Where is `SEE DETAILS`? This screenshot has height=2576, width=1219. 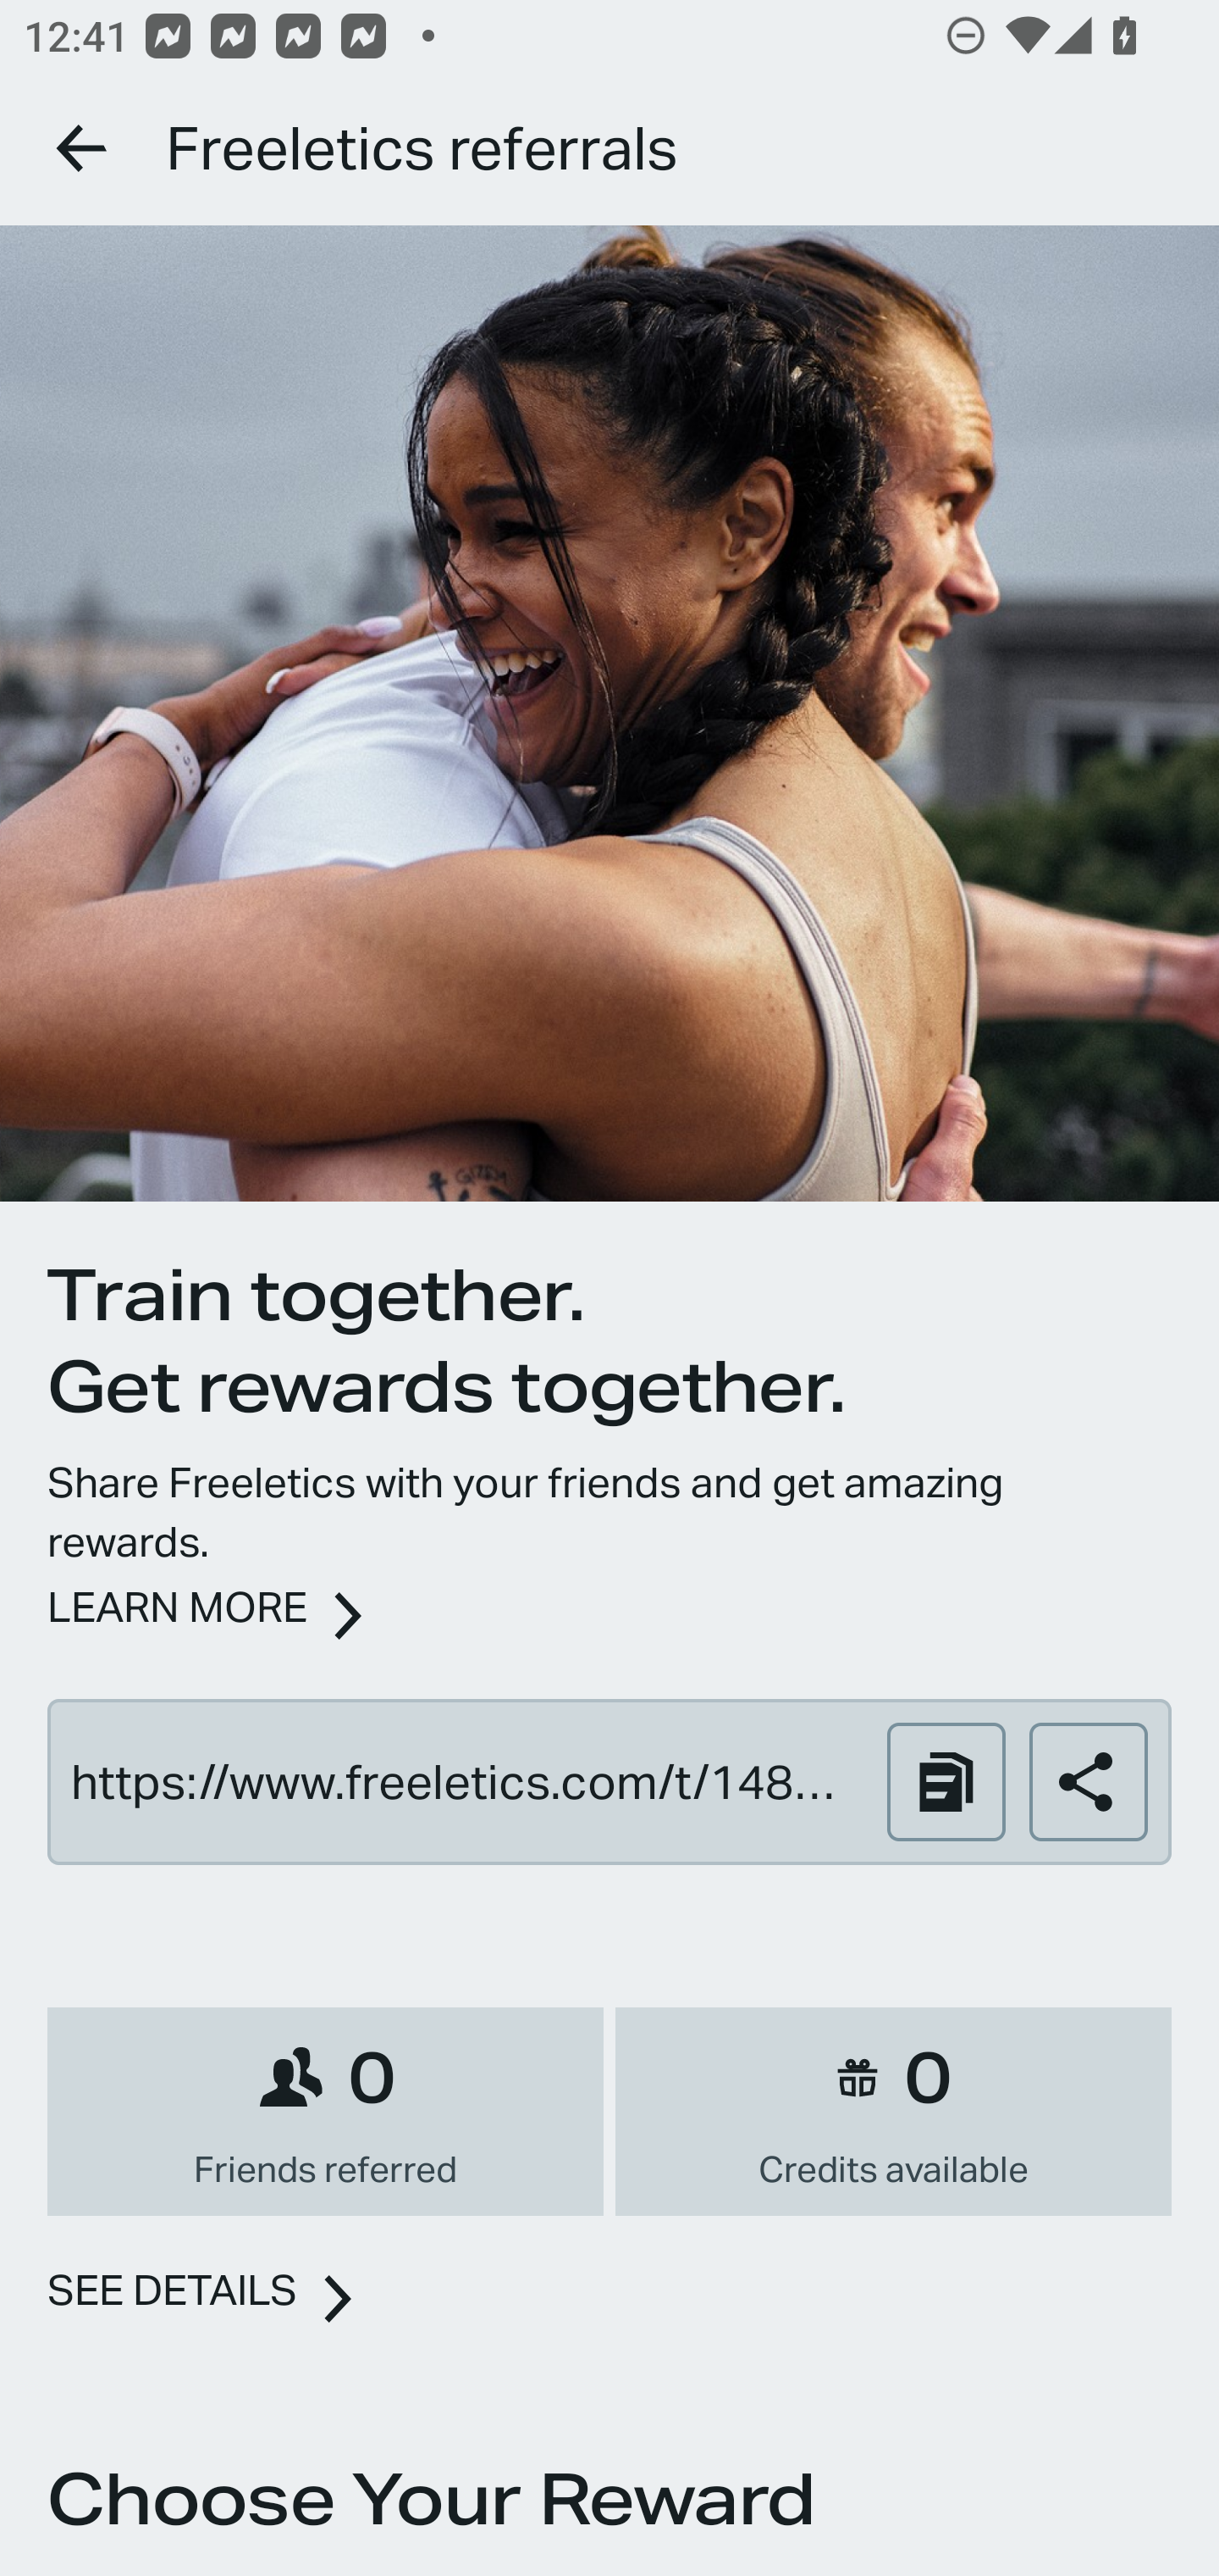
SEE DETAILS is located at coordinates (173, 2291).